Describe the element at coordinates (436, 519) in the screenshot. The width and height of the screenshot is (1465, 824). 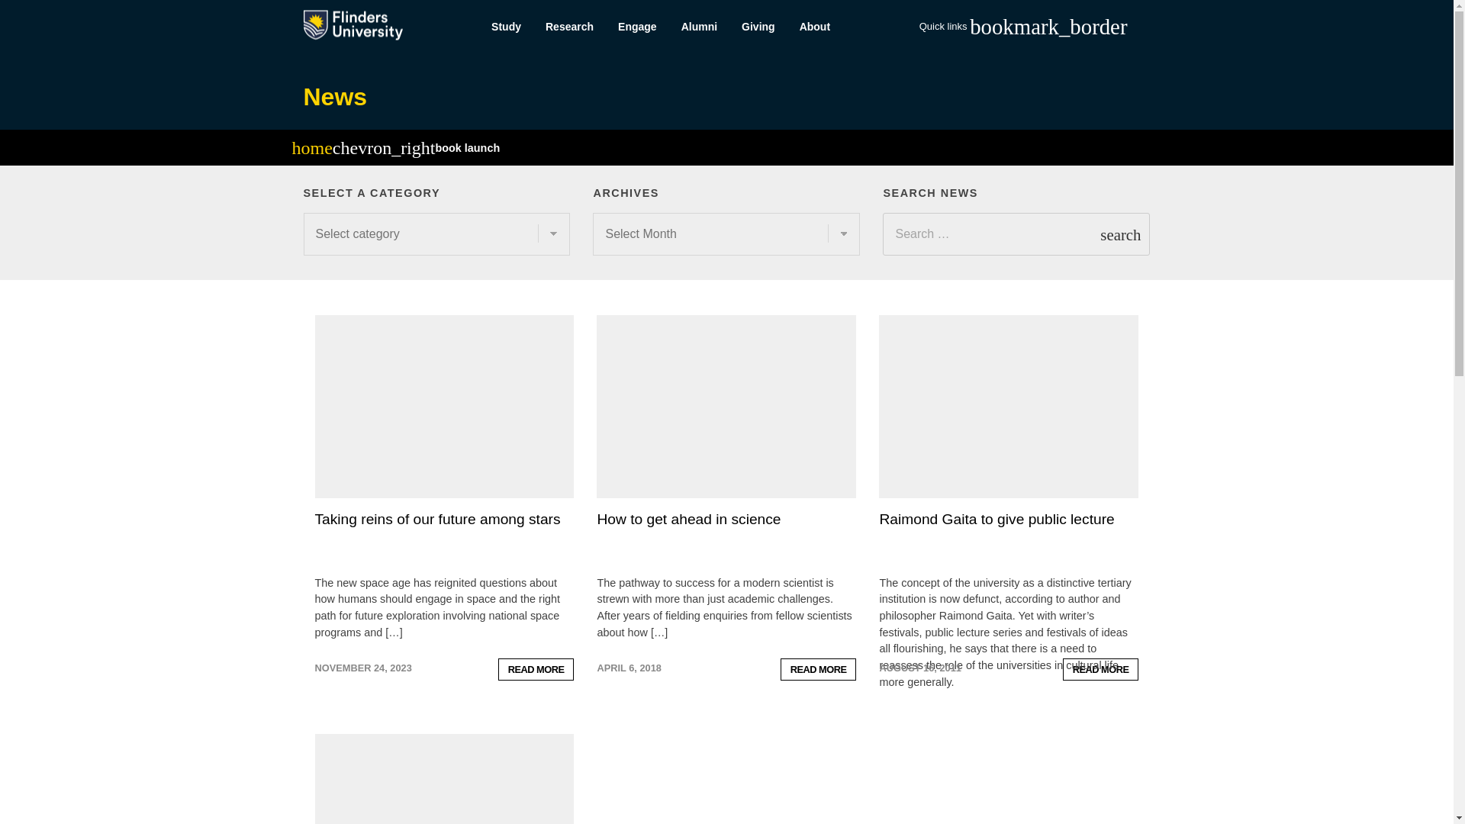
I see `Taking reins of our future among stars` at that location.